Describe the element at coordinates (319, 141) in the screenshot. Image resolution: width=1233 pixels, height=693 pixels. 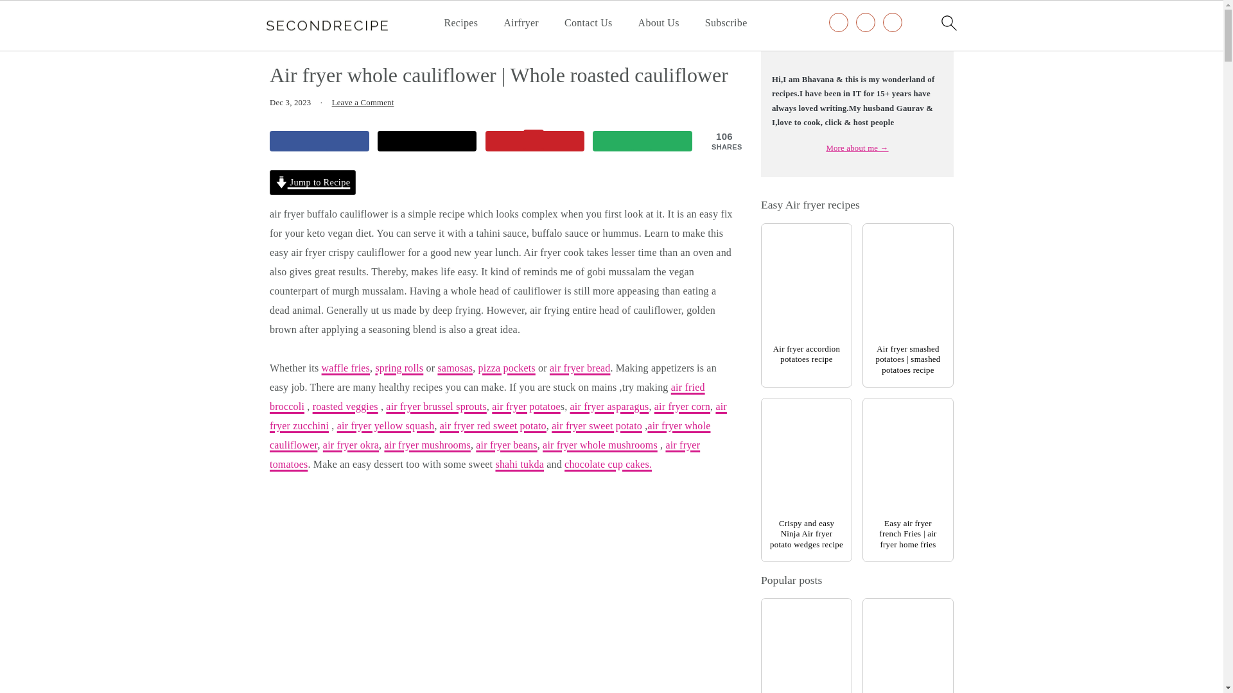
I see `Share on Facebook` at that location.